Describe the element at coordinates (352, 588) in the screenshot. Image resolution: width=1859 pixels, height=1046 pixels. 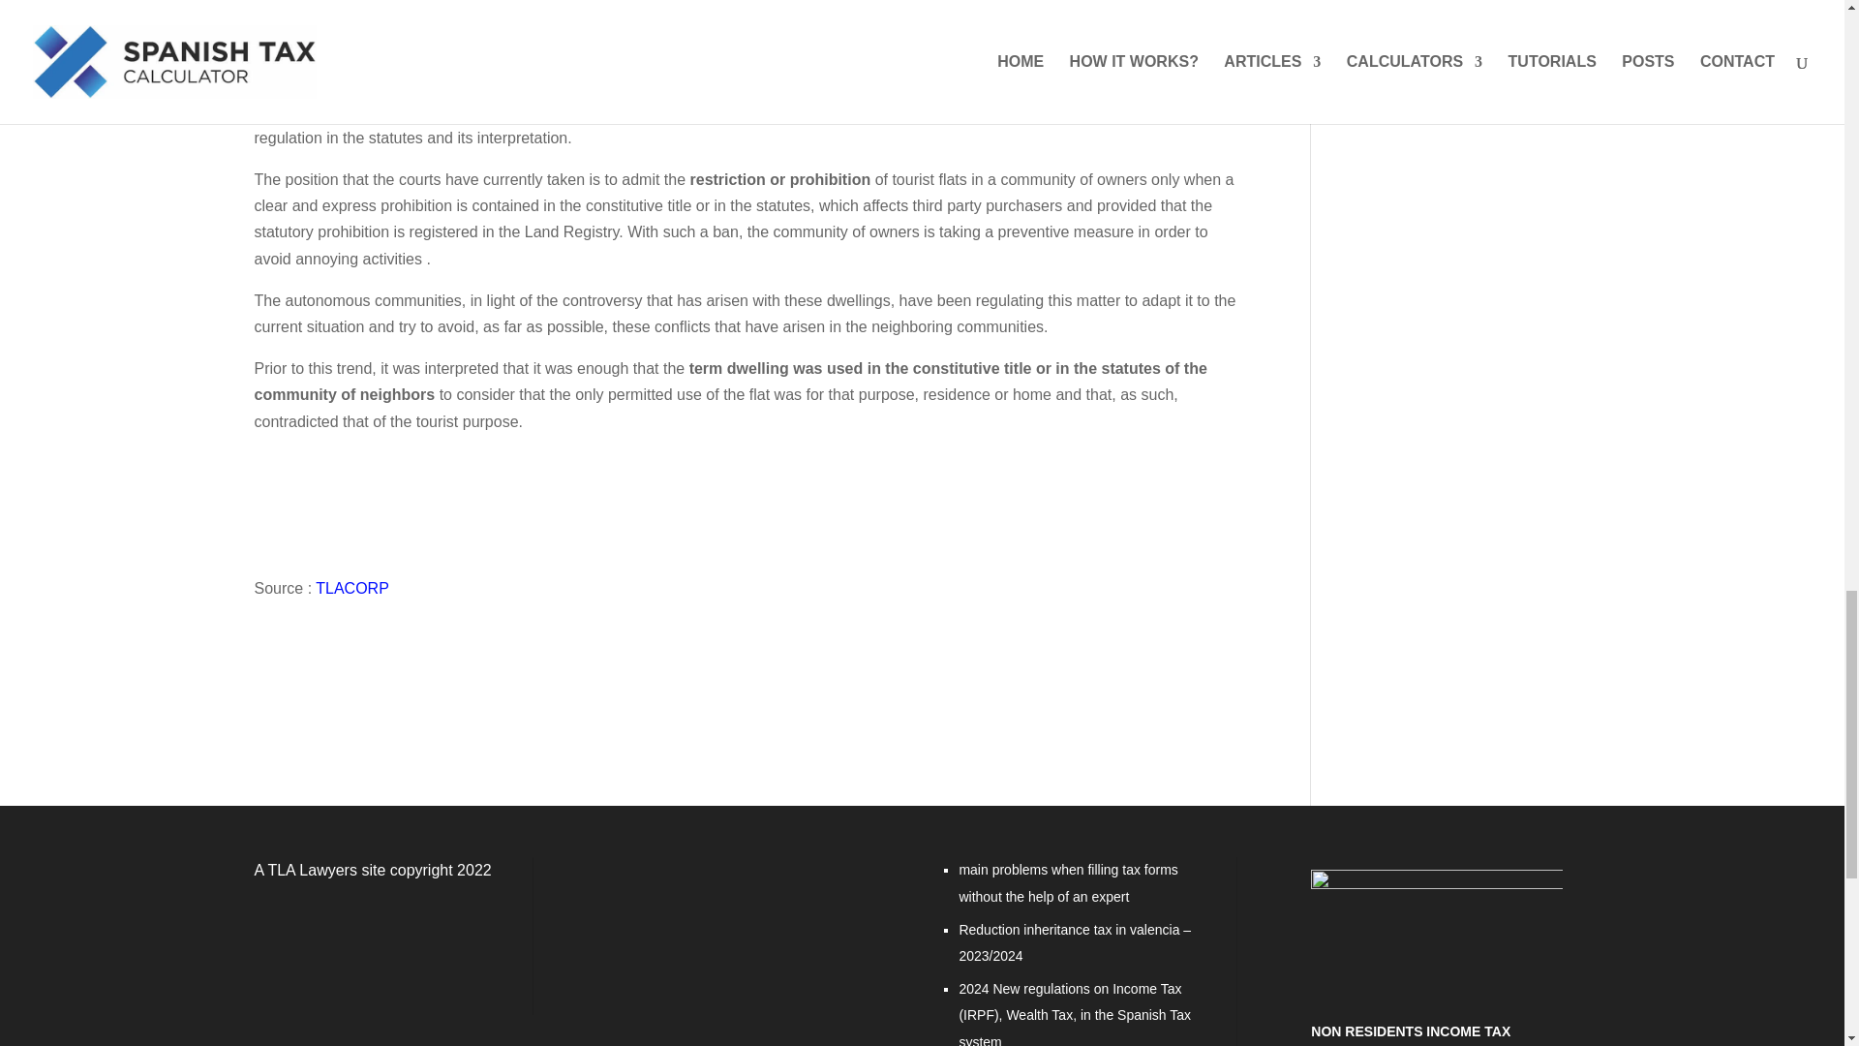
I see `TLACORP` at that location.